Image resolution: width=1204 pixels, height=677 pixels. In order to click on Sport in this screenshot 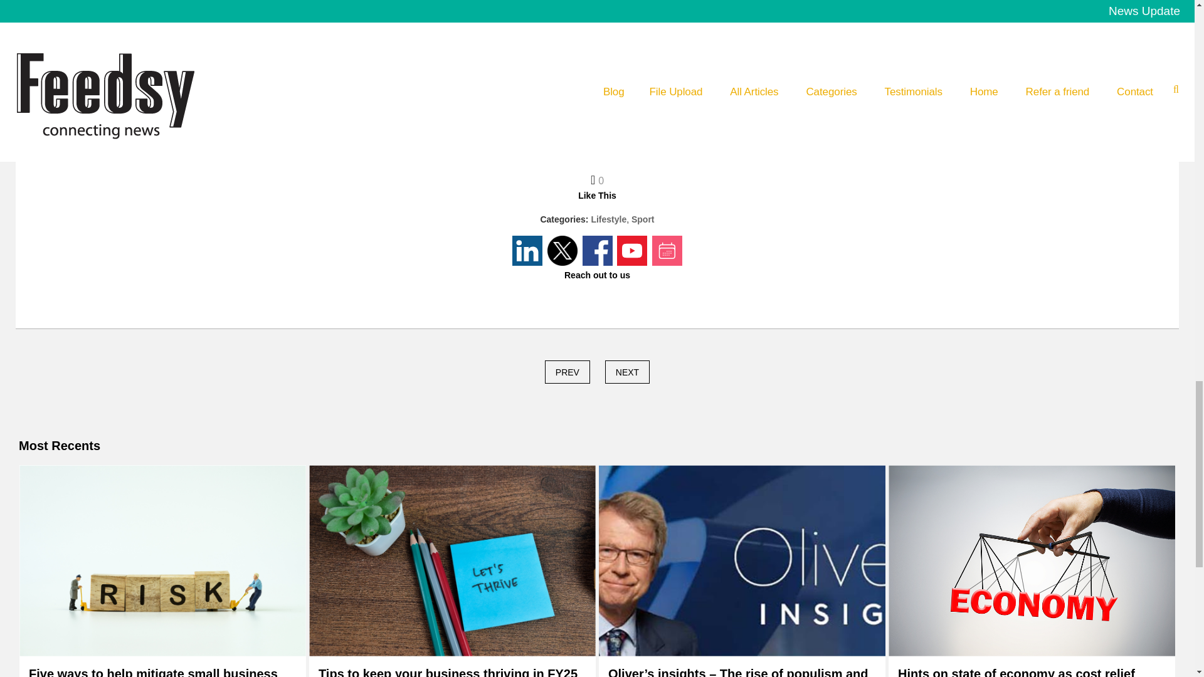, I will do `click(643, 219)`.